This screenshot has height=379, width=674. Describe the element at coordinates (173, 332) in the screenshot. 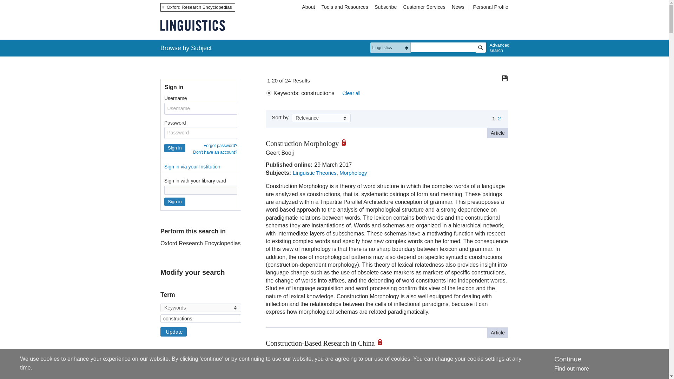

I see ` Update` at that location.